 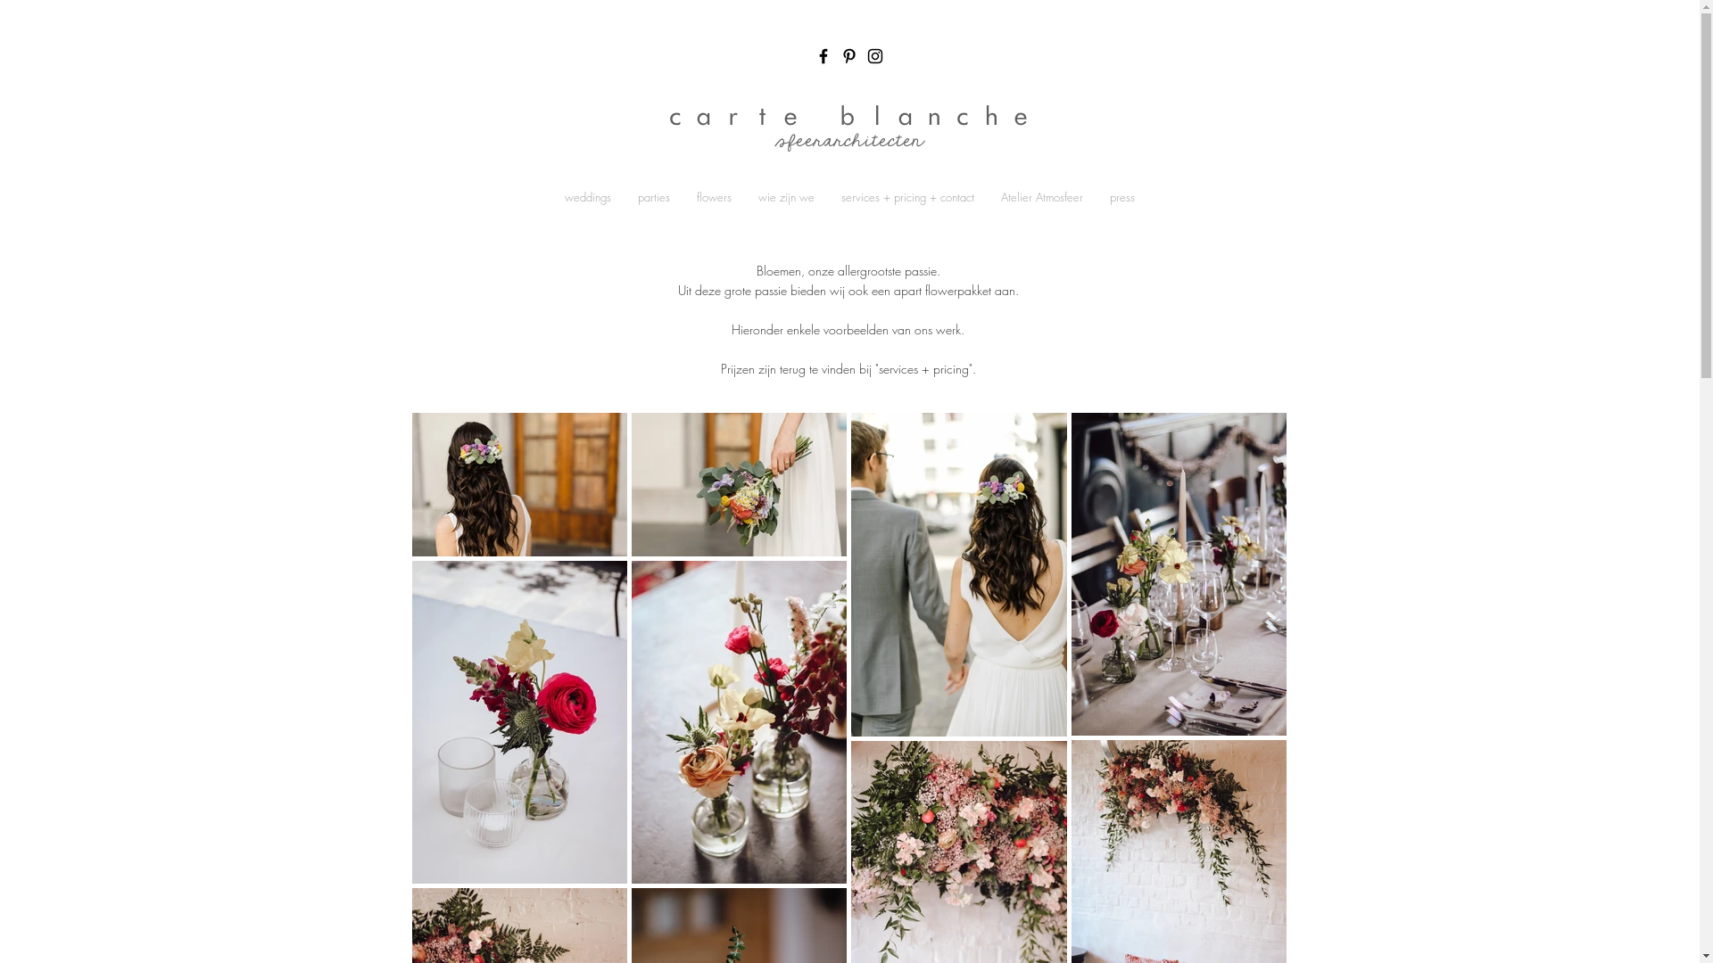 What do you see at coordinates (1122, 197) in the screenshot?
I see `press` at bounding box center [1122, 197].